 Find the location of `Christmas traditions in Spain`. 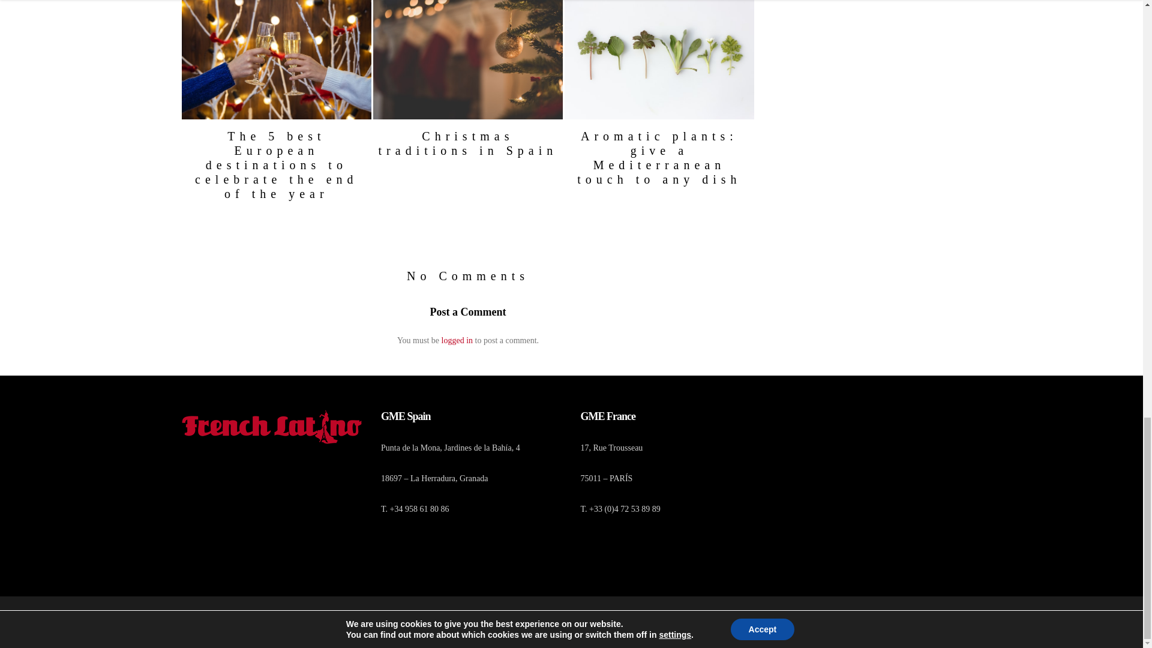

Christmas traditions in Spain is located at coordinates (468, 143).